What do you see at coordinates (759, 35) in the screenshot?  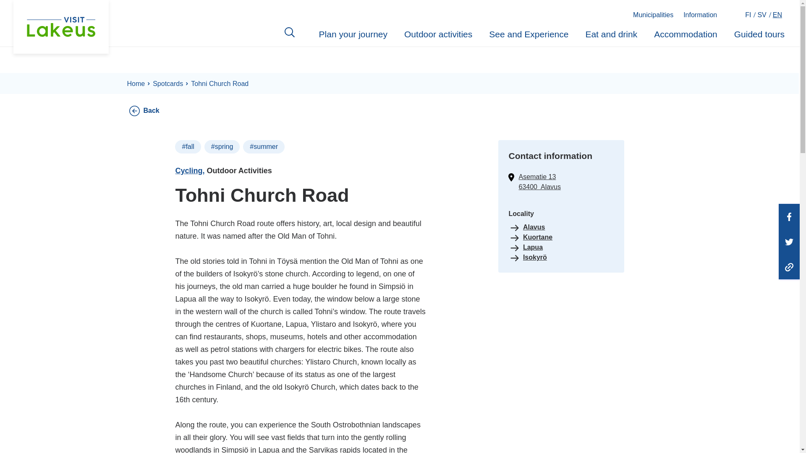 I see `Guided tours` at bounding box center [759, 35].